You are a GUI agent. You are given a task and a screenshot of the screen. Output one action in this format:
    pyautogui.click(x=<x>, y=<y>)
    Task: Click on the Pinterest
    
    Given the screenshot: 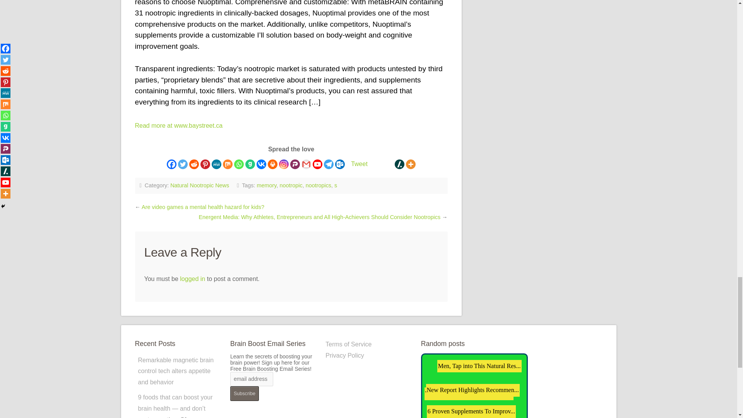 What is the action you would take?
    pyautogui.click(x=205, y=164)
    